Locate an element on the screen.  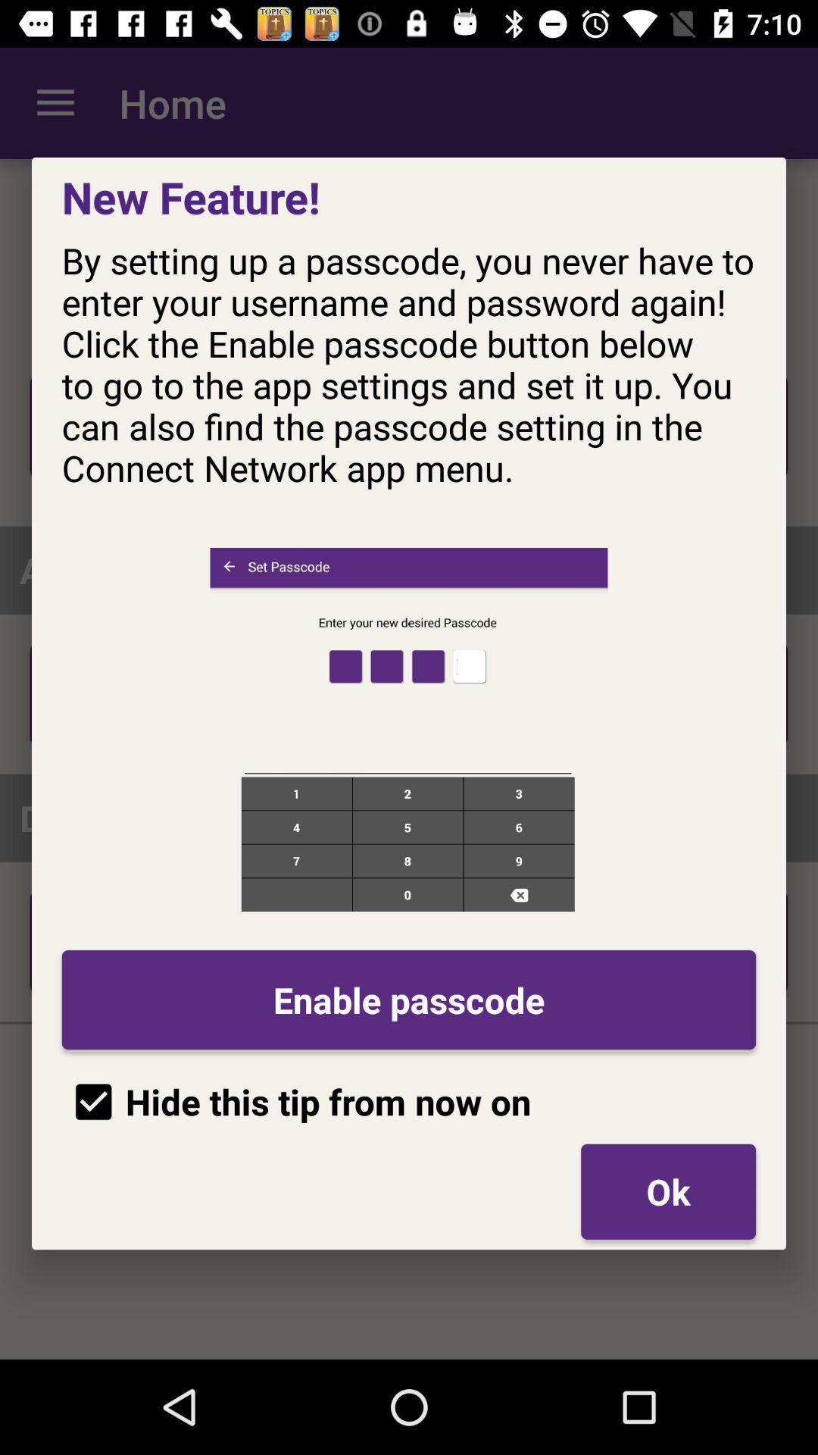
open icon below the enable passcode item is located at coordinates (668, 1191).